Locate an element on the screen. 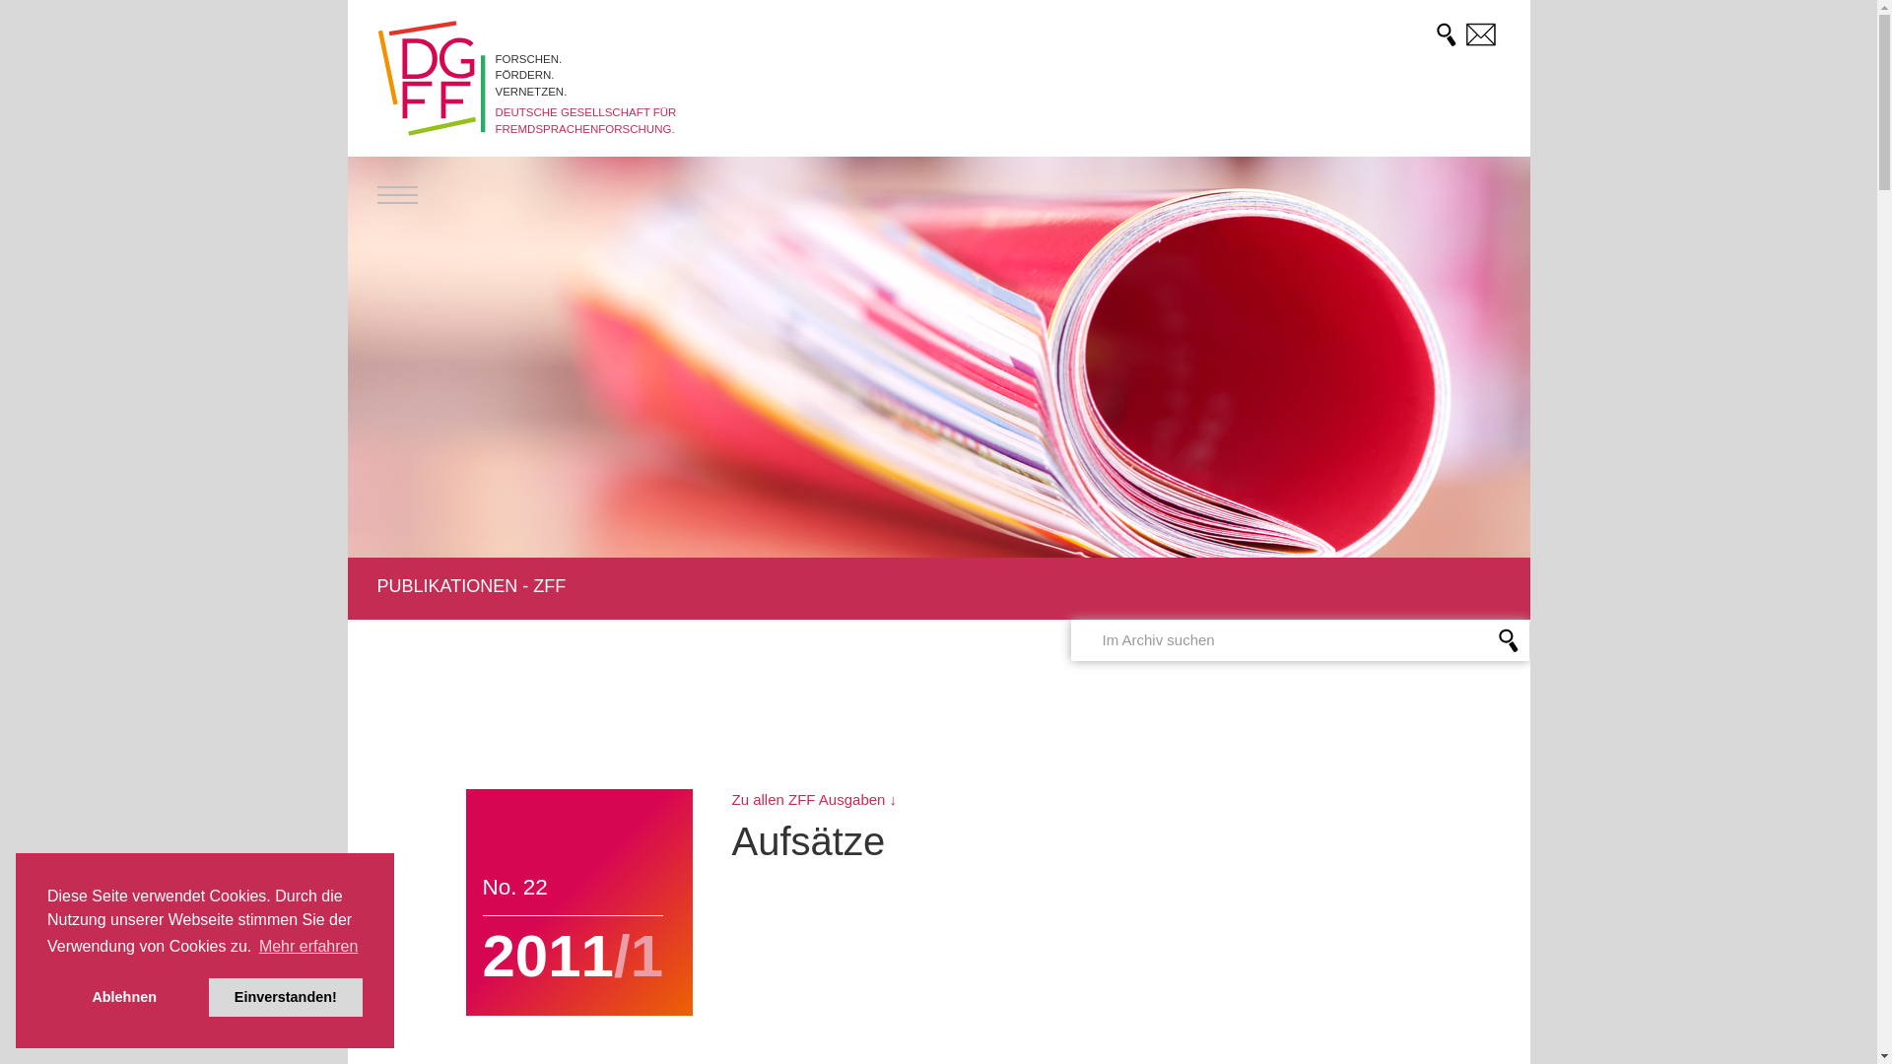  Los is located at coordinates (24, 17).